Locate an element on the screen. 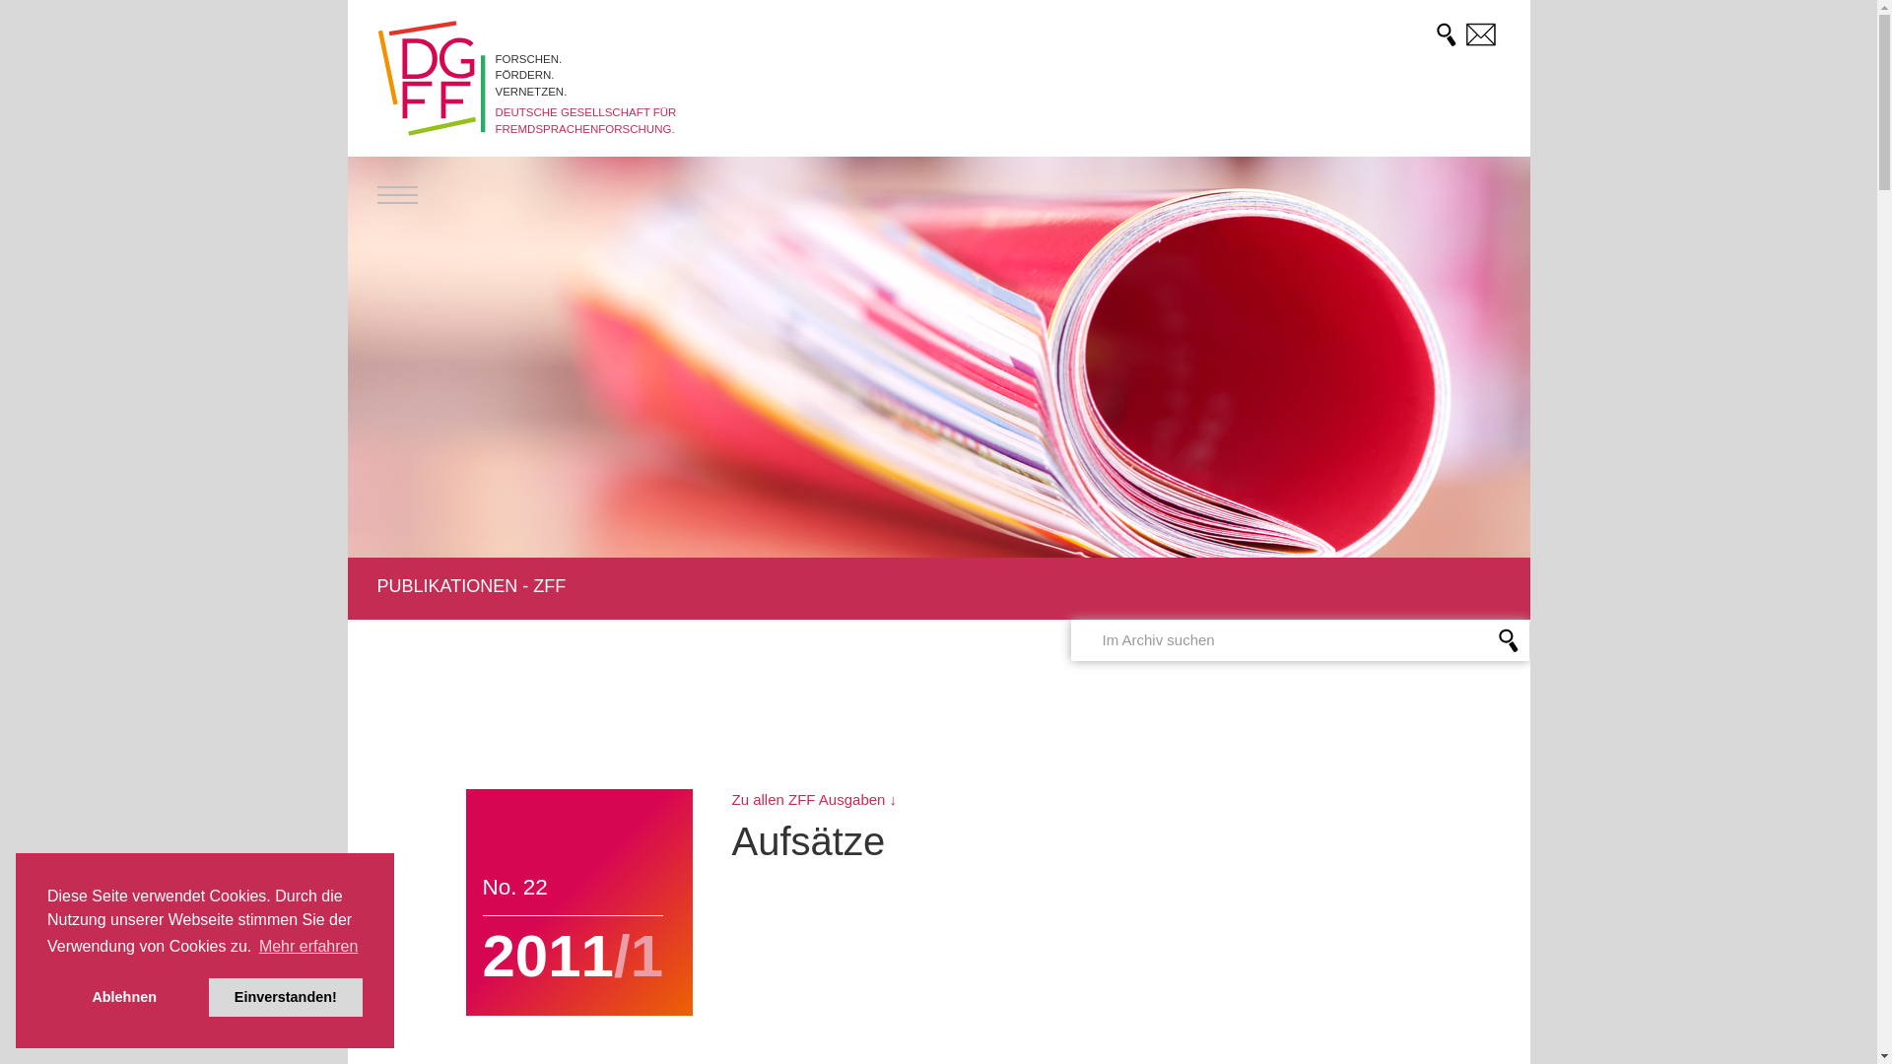  Los is located at coordinates (24, 17).